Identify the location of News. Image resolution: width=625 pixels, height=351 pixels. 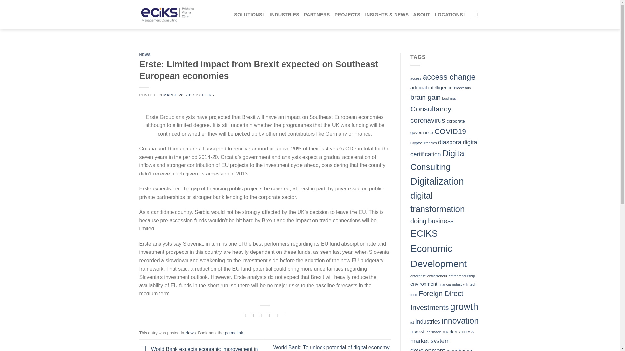
(190, 333).